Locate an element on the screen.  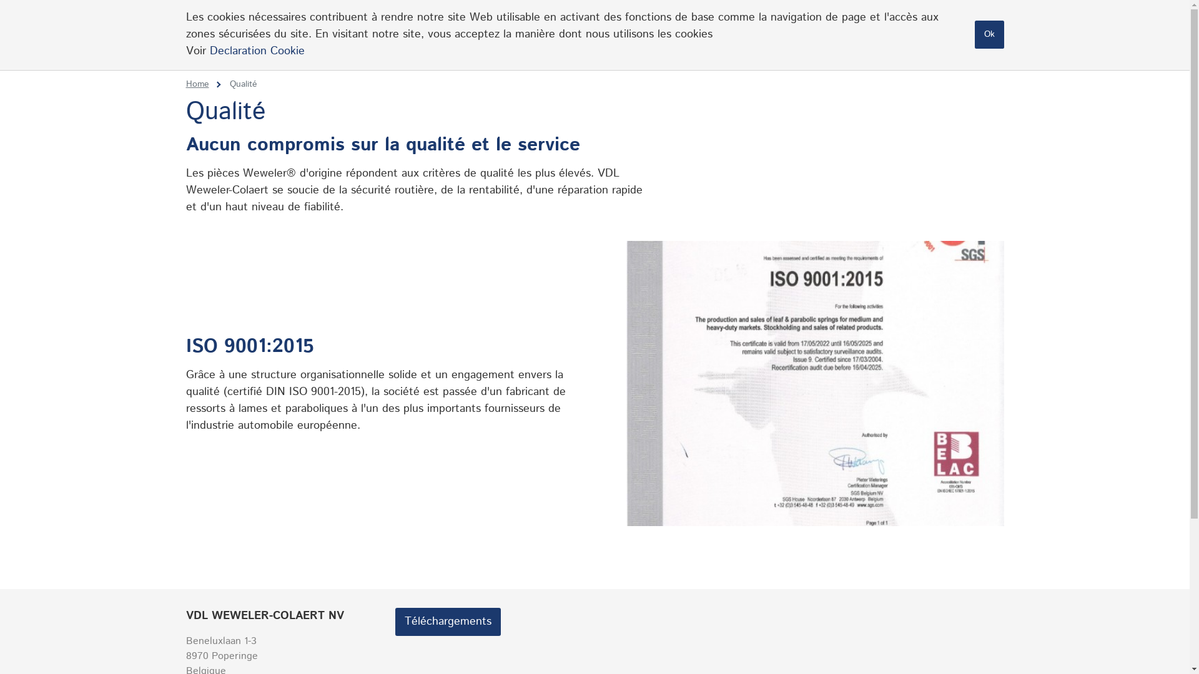
FR is located at coordinates (915, 17).